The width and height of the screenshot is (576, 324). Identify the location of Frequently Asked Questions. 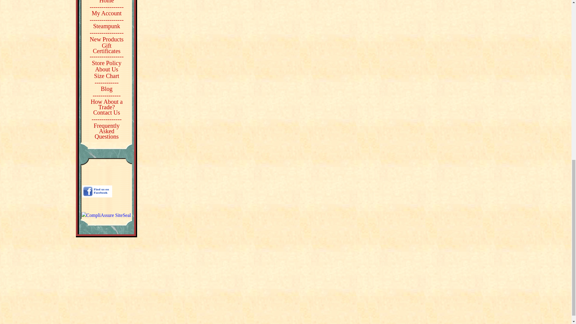
(107, 131).